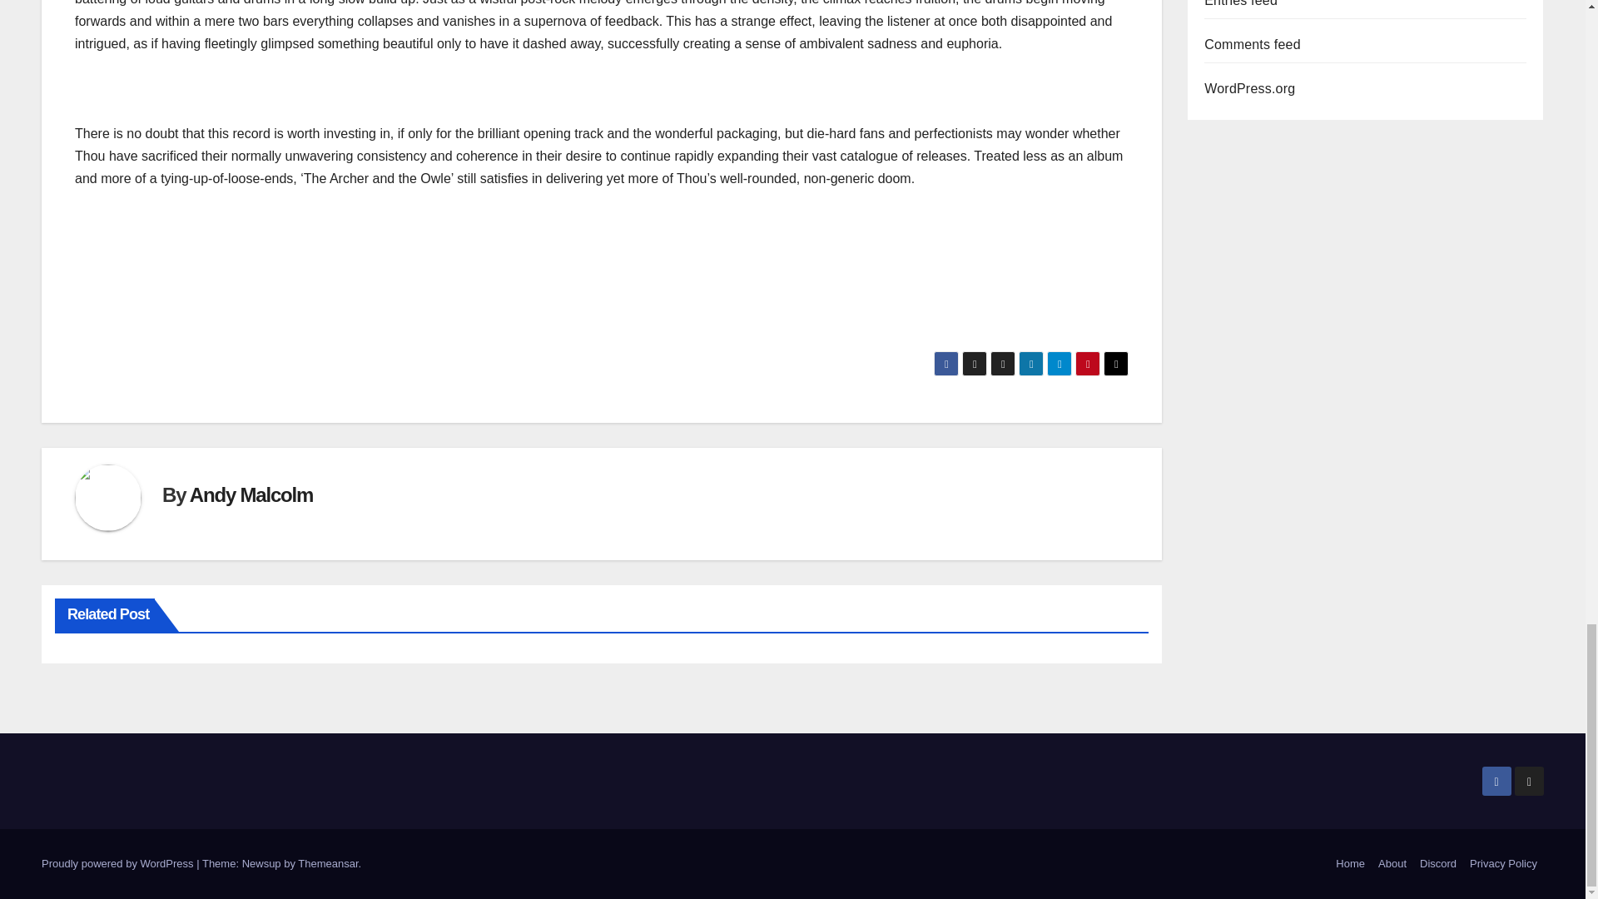 Image resolution: width=1598 pixels, height=899 pixels. What do you see at coordinates (1350, 864) in the screenshot?
I see `Home` at bounding box center [1350, 864].